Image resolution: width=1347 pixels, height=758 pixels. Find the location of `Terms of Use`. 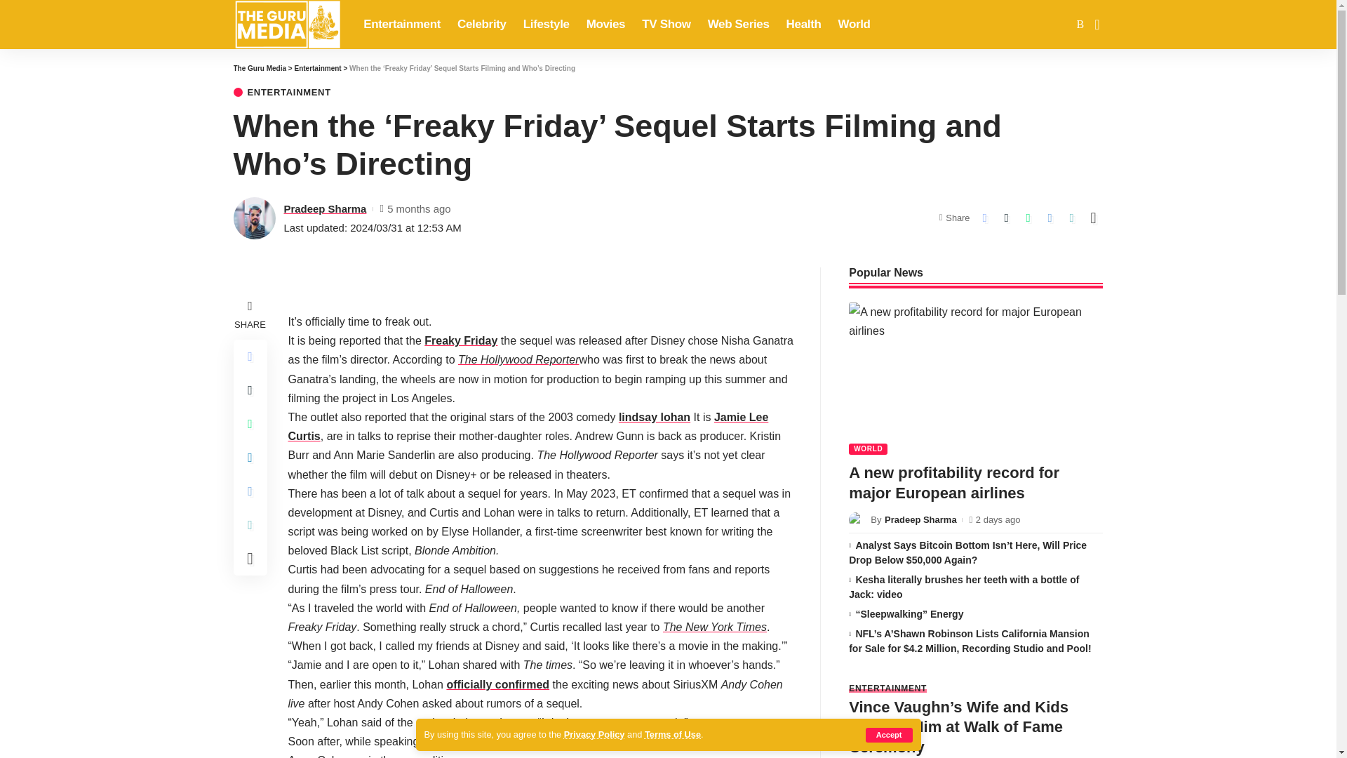

Terms of Use is located at coordinates (672, 734).